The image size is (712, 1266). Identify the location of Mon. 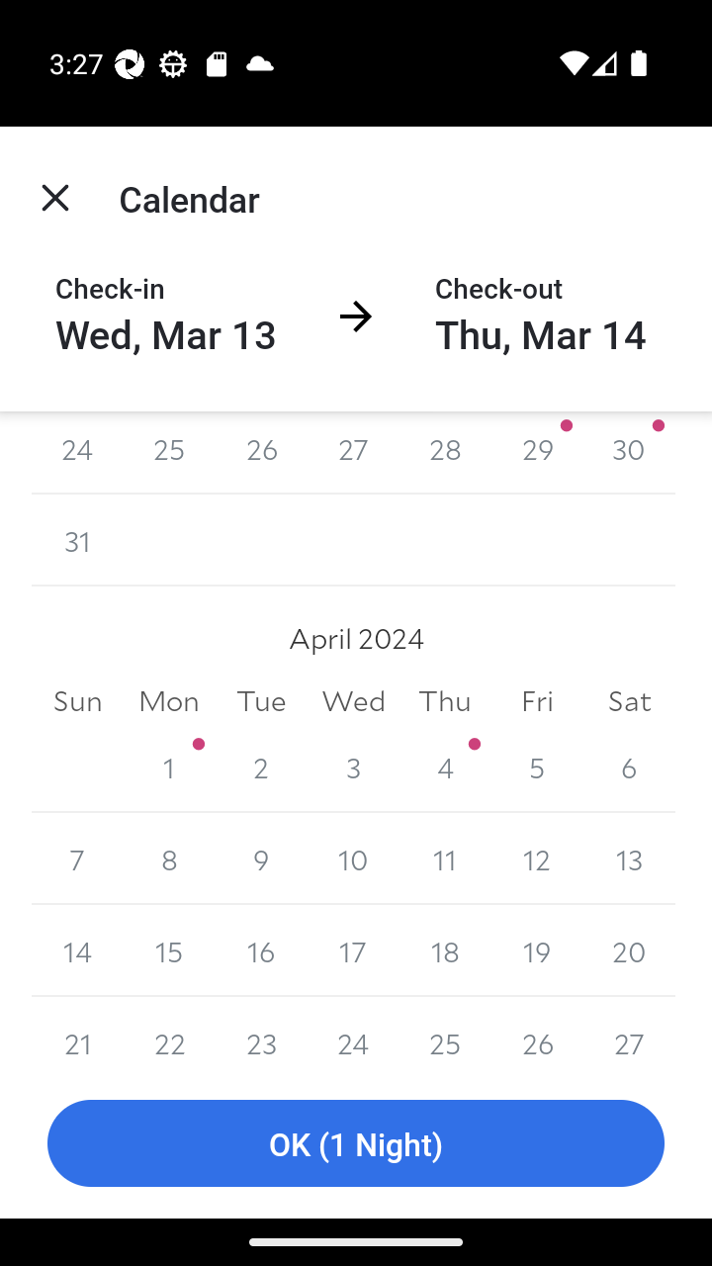
(170, 700).